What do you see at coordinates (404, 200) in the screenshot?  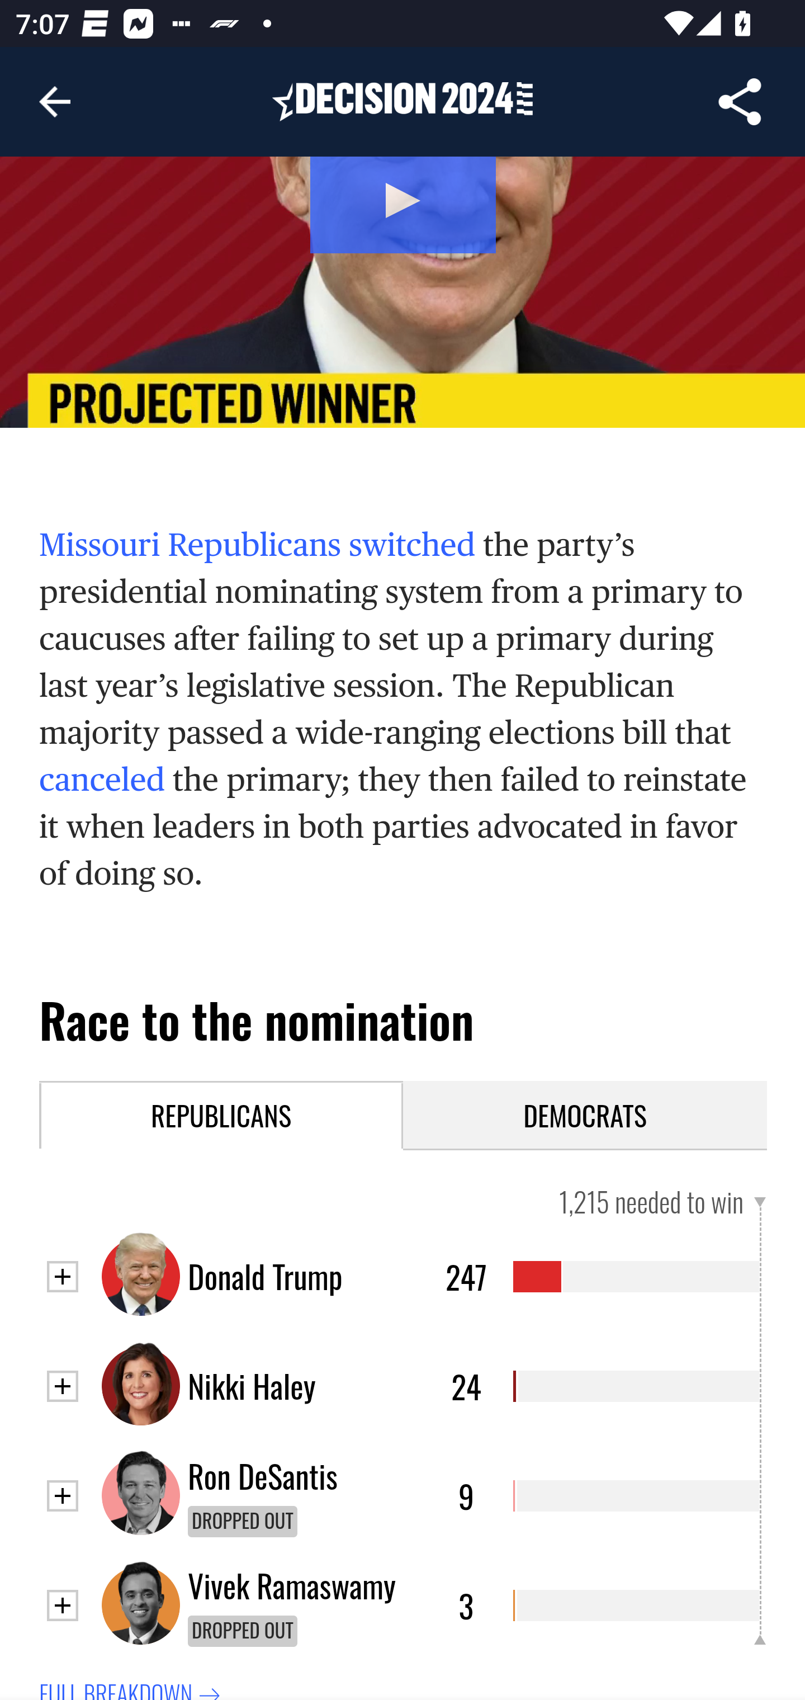 I see `Play` at bounding box center [404, 200].